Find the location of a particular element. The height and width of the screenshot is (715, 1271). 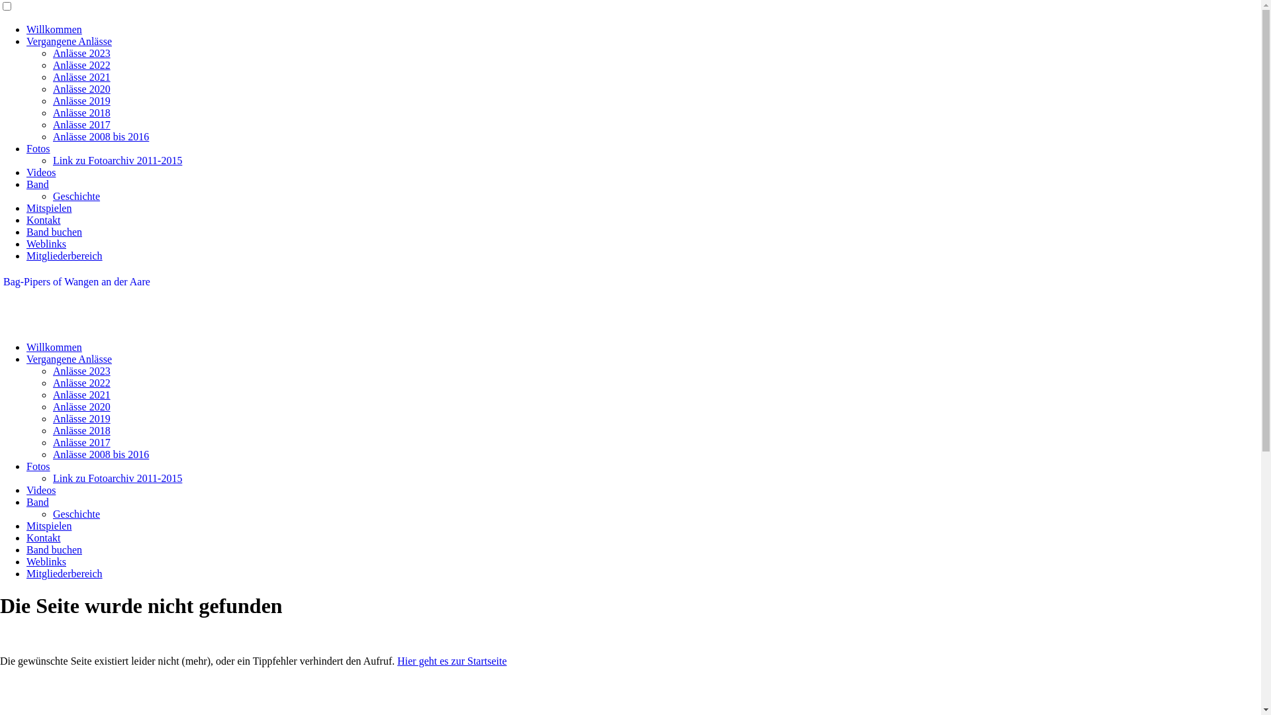

Bag-Pipers of Wangen an der Aare is located at coordinates (77, 282).